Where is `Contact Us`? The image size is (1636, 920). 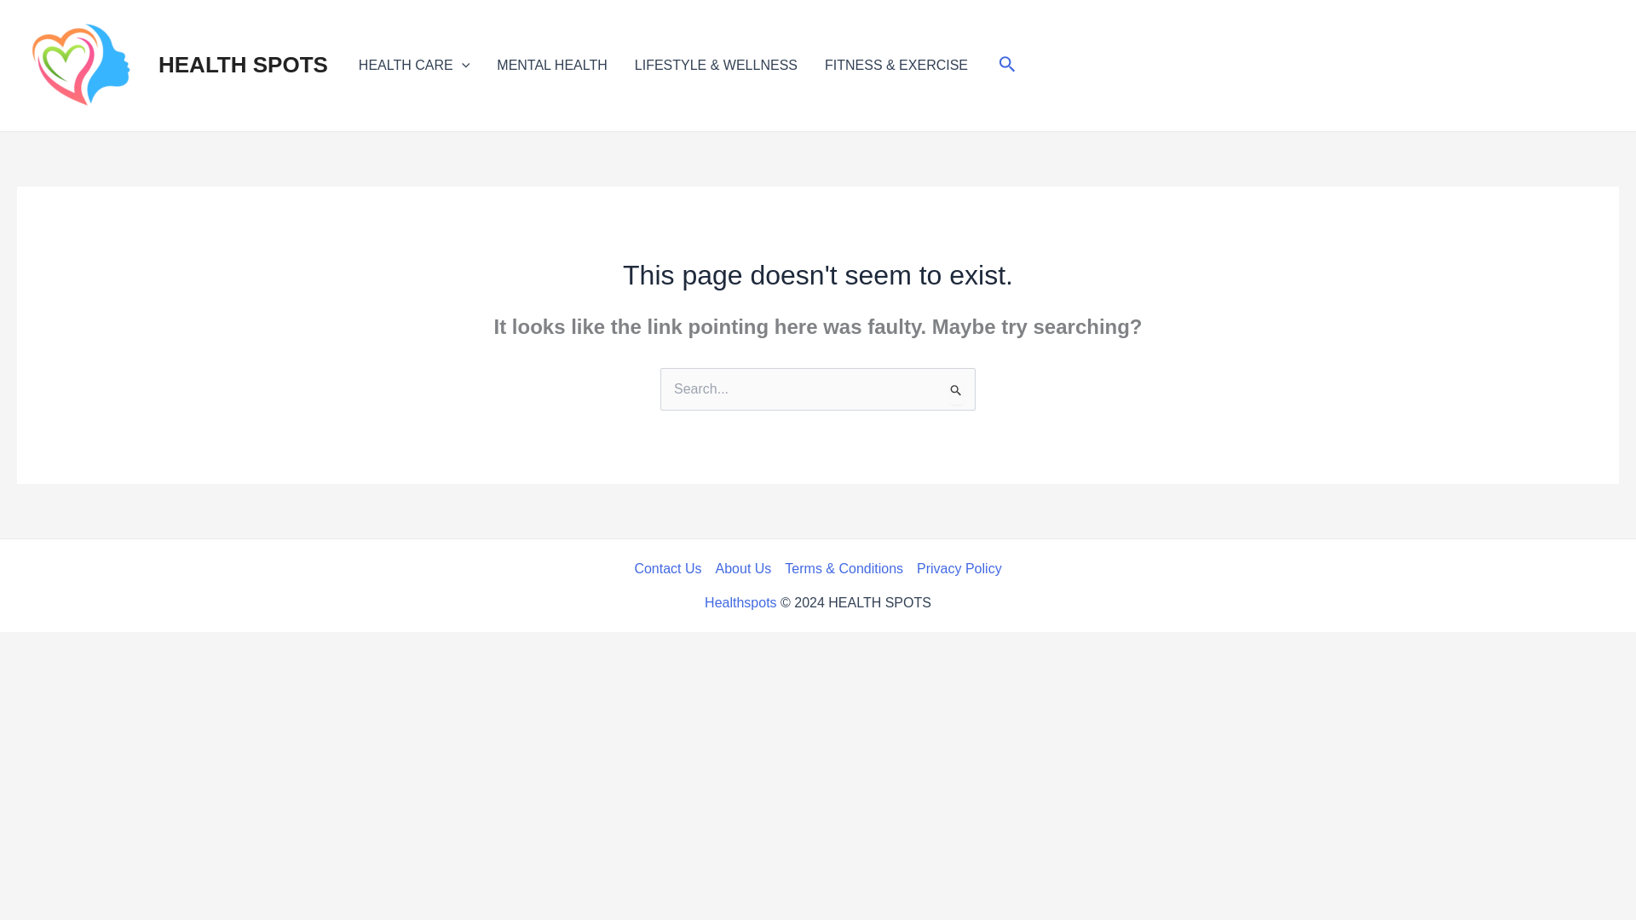
Contact Us is located at coordinates (671, 569).